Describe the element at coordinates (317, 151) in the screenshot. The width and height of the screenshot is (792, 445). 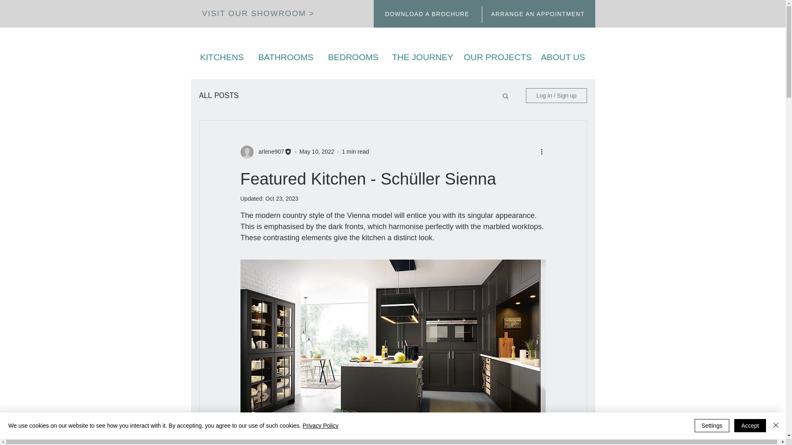
I see `May 10, 2022` at that location.